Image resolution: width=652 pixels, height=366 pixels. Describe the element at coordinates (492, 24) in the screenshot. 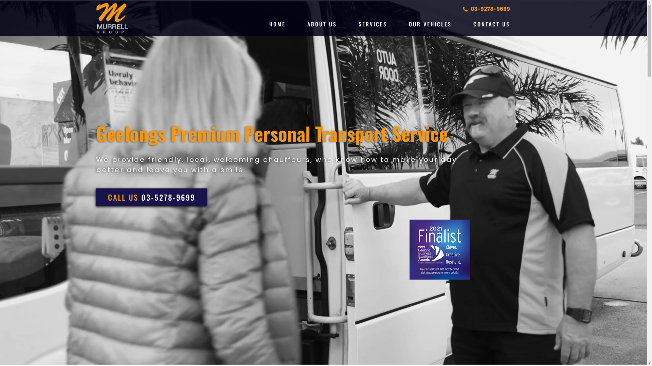

I see `CONTACT US` at that location.